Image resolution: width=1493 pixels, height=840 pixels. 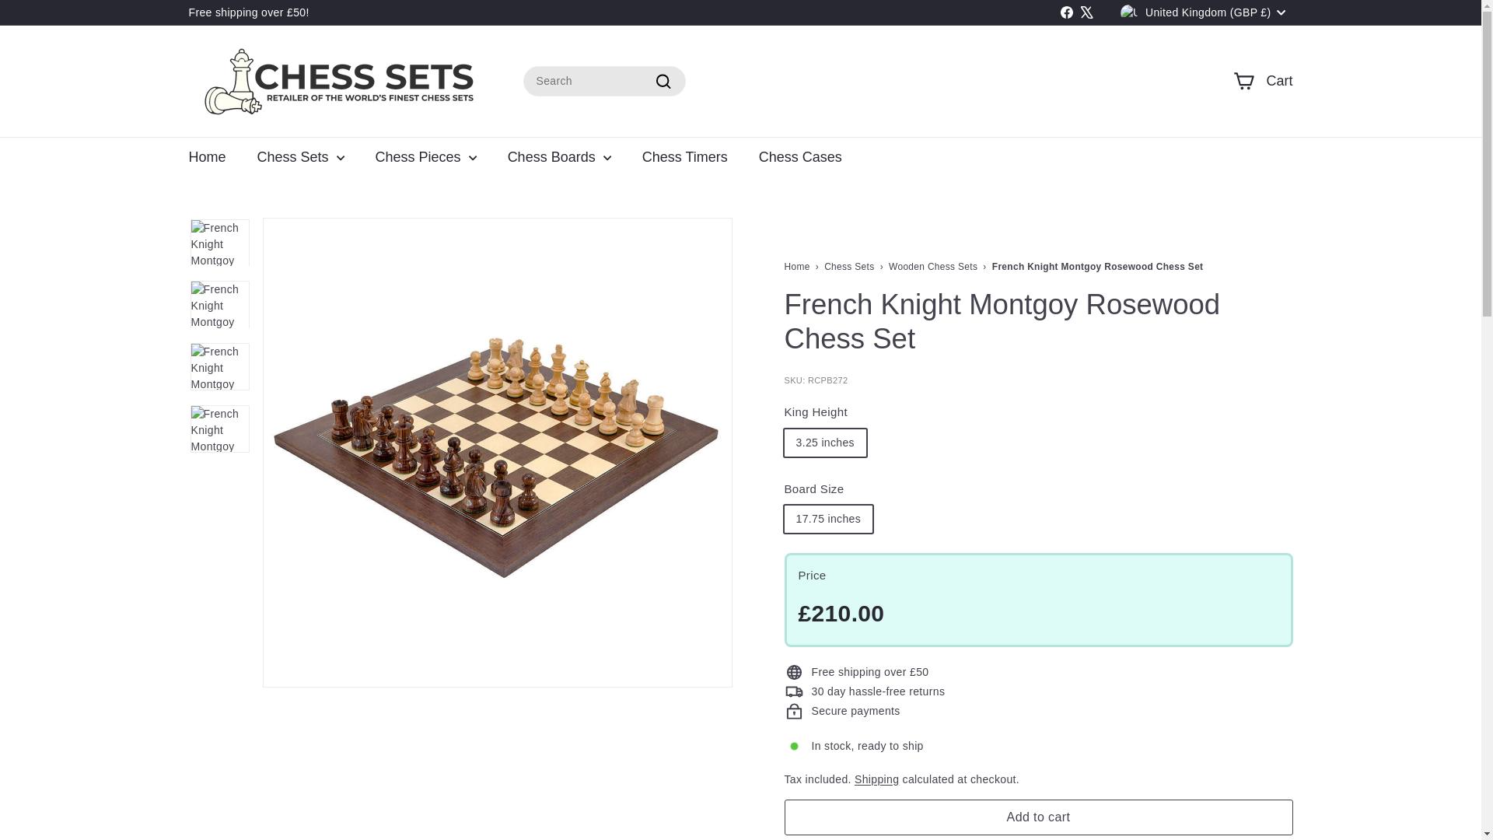 I want to click on Chess Timers, so click(x=685, y=158).